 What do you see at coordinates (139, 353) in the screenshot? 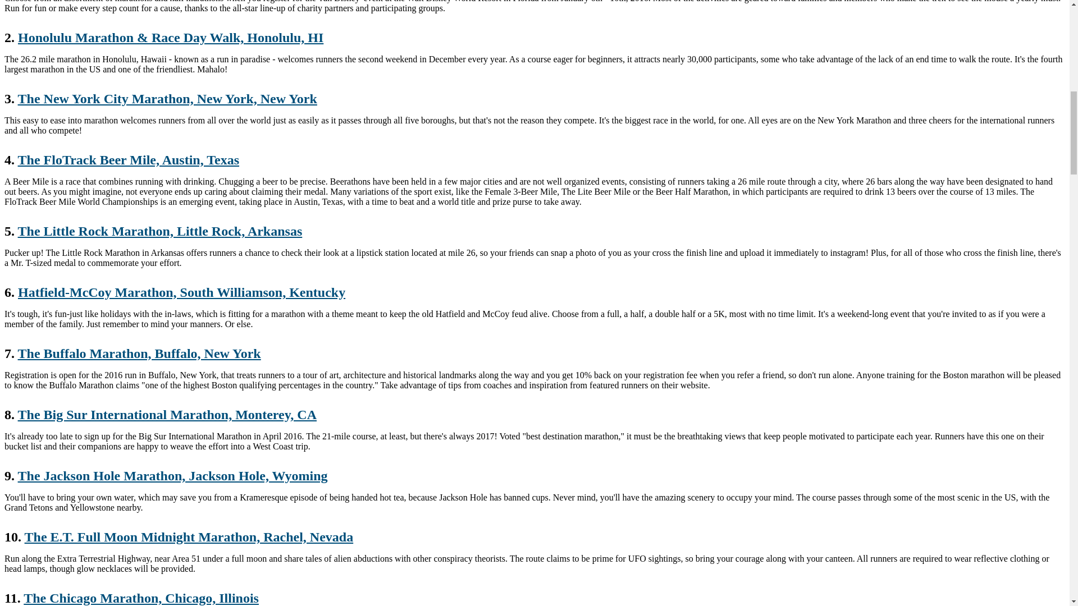
I see `The Buffalo Marathon, Buffalo, New York` at bounding box center [139, 353].